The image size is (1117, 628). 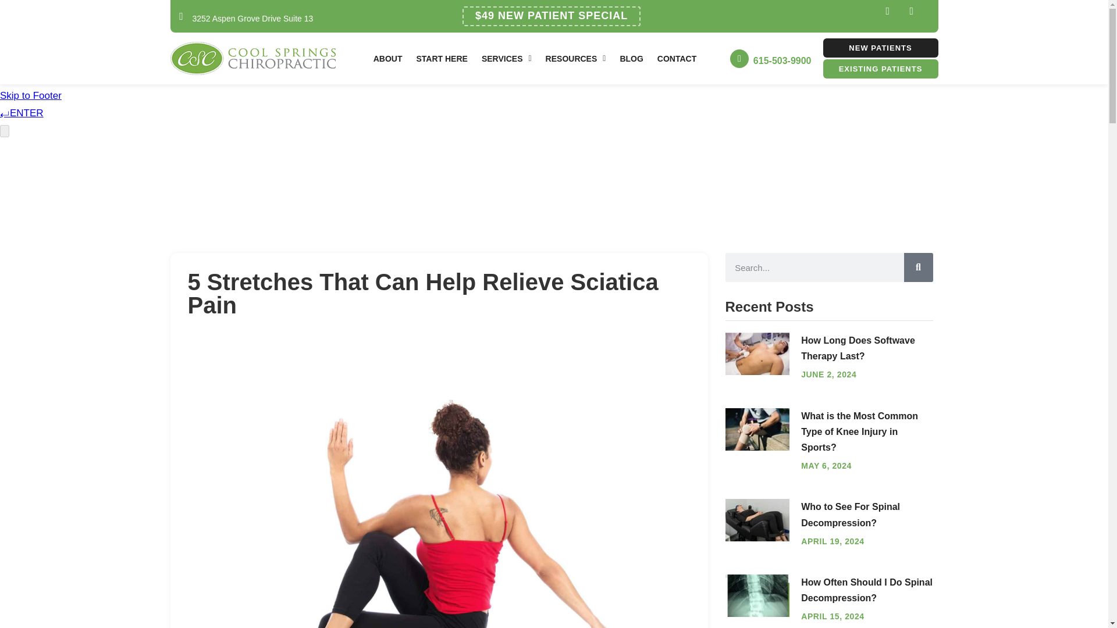 What do you see at coordinates (442, 58) in the screenshot?
I see `START HERE` at bounding box center [442, 58].